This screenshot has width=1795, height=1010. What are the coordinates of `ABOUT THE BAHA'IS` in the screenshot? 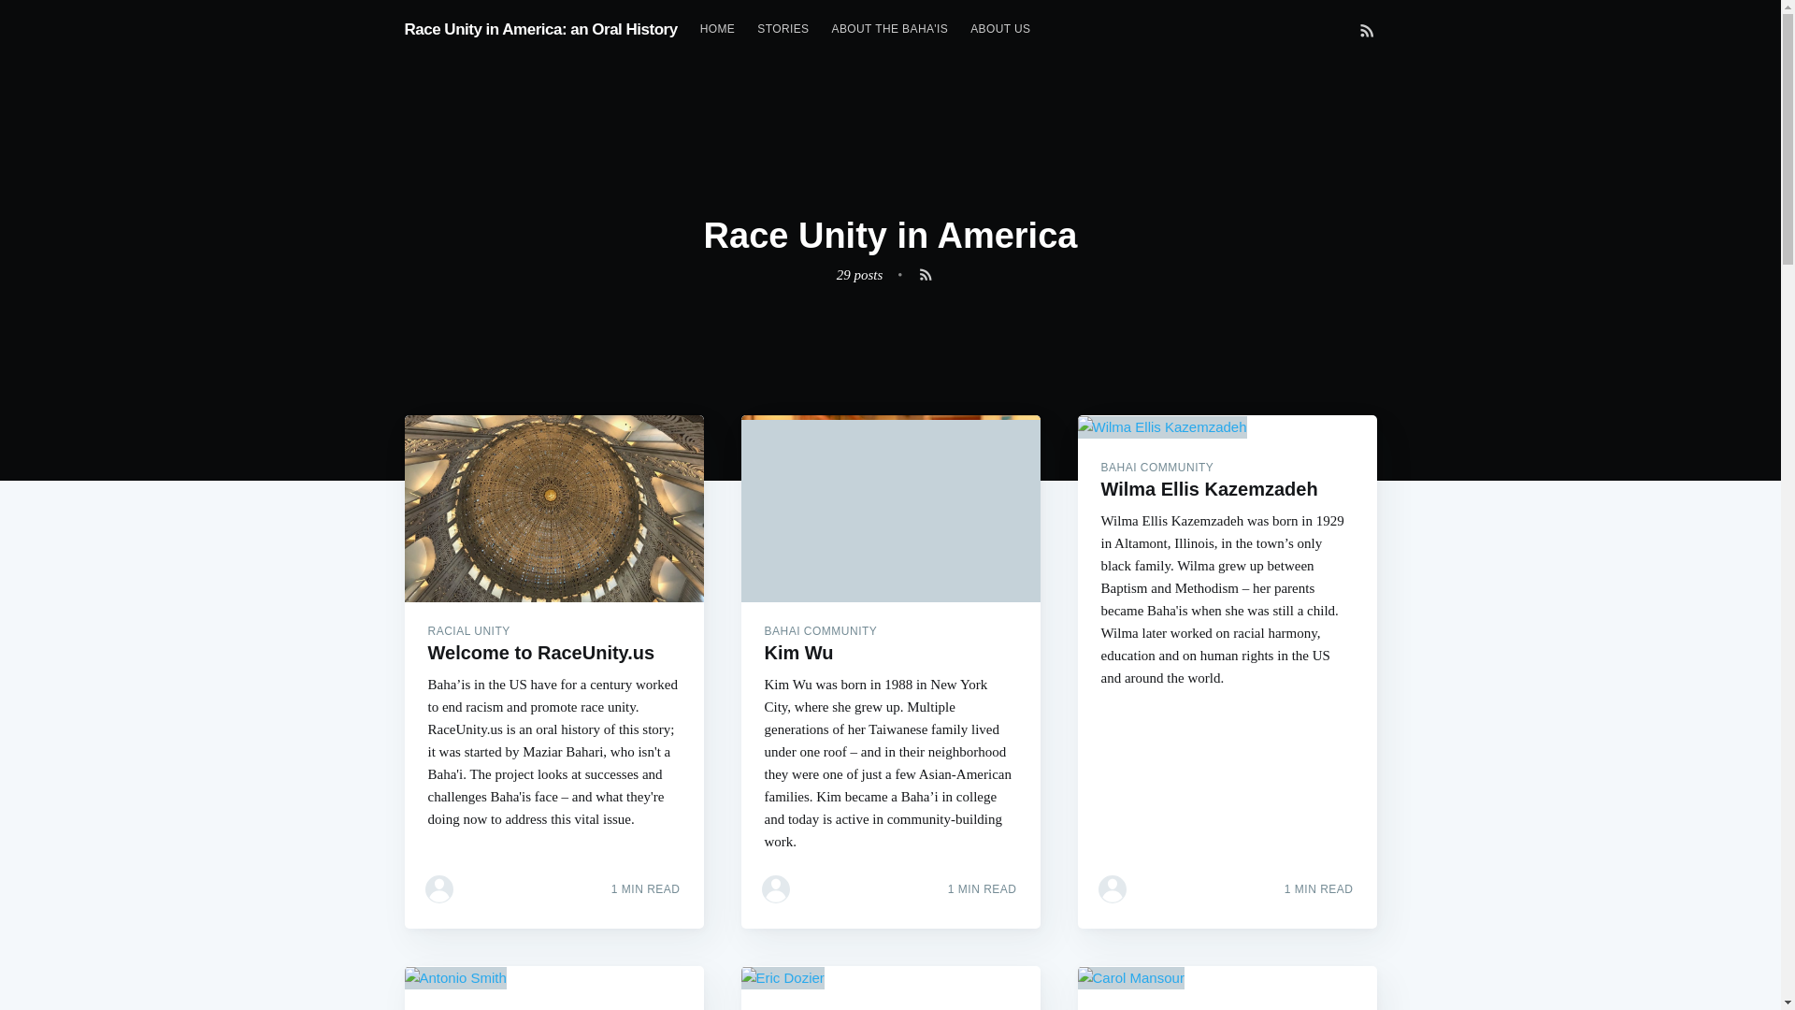 It's located at (890, 28).